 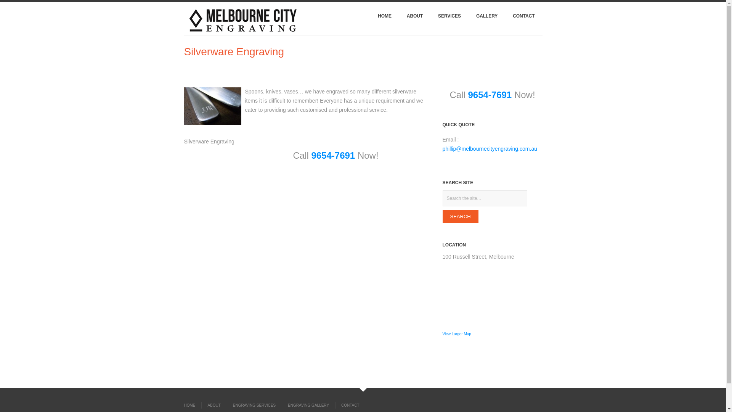 I want to click on GALLERY, so click(x=487, y=18).